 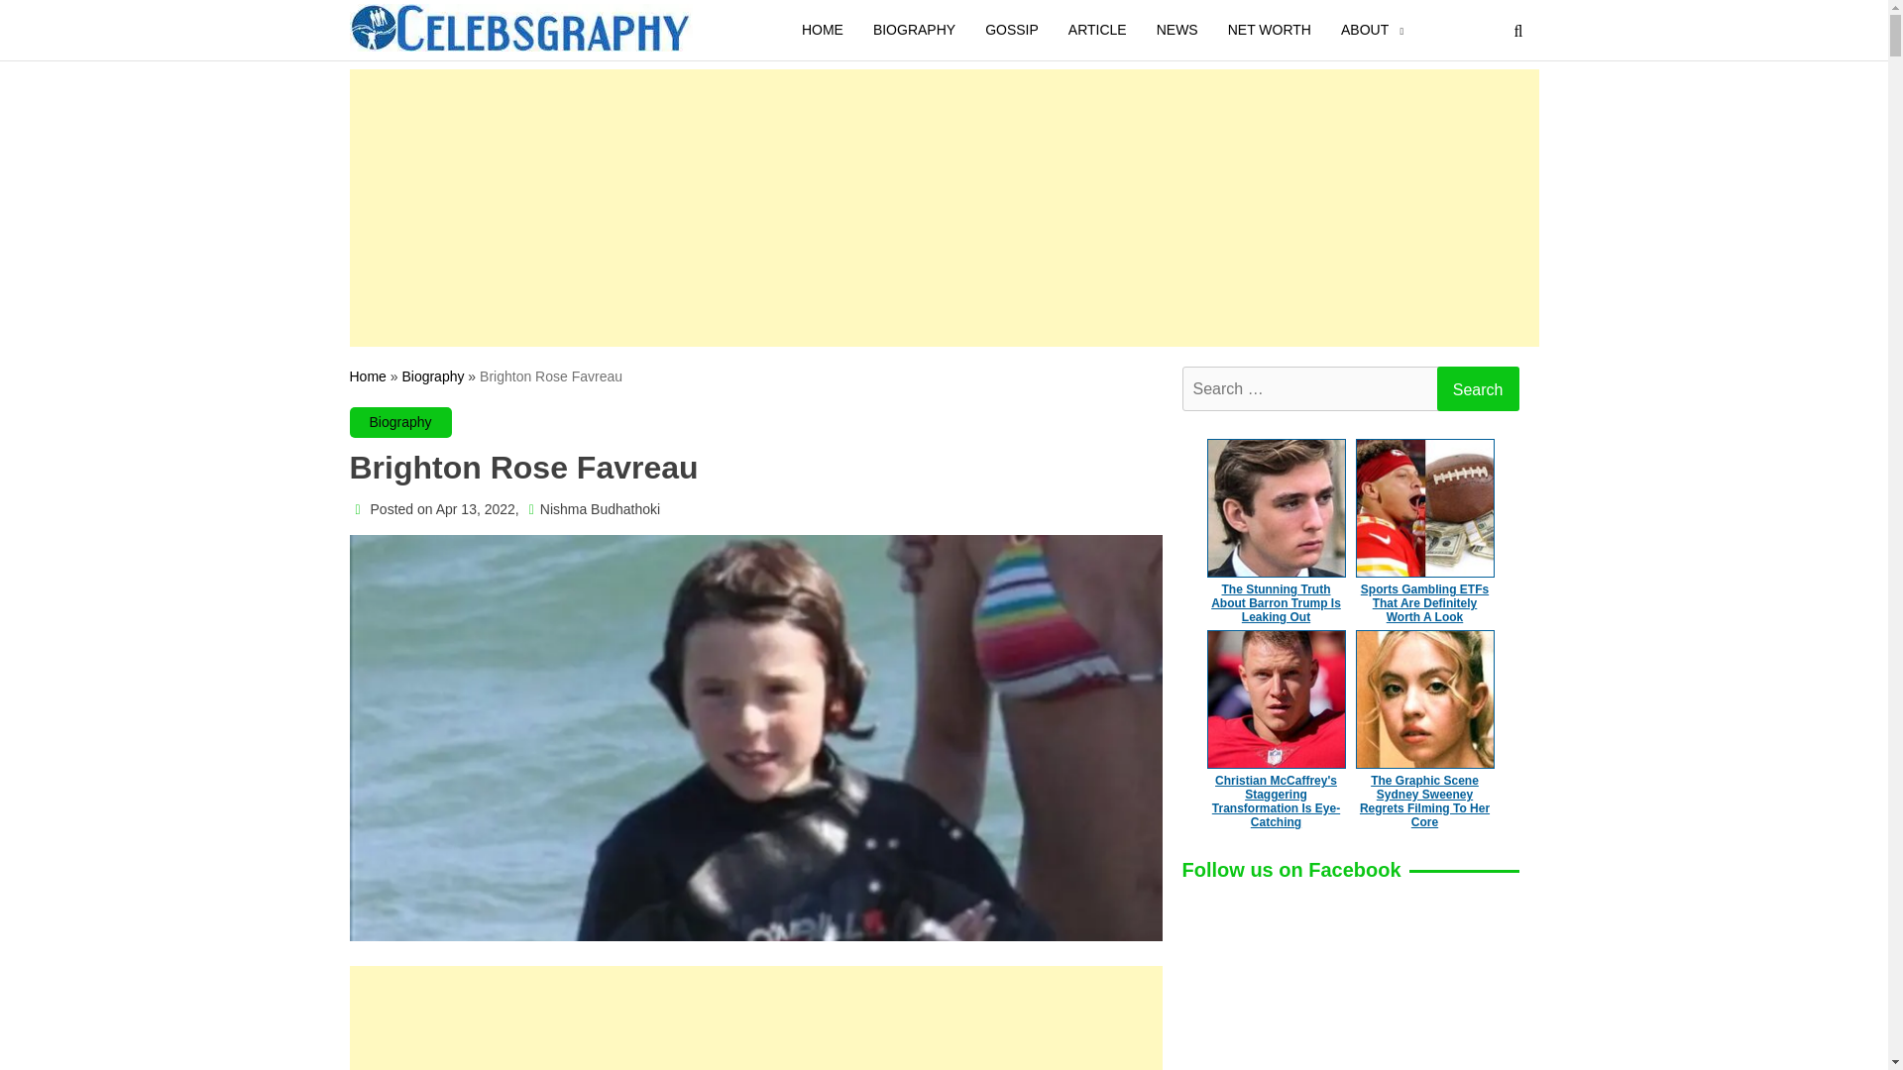 I want to click on Advertisement, so click(x=754, y=1022).